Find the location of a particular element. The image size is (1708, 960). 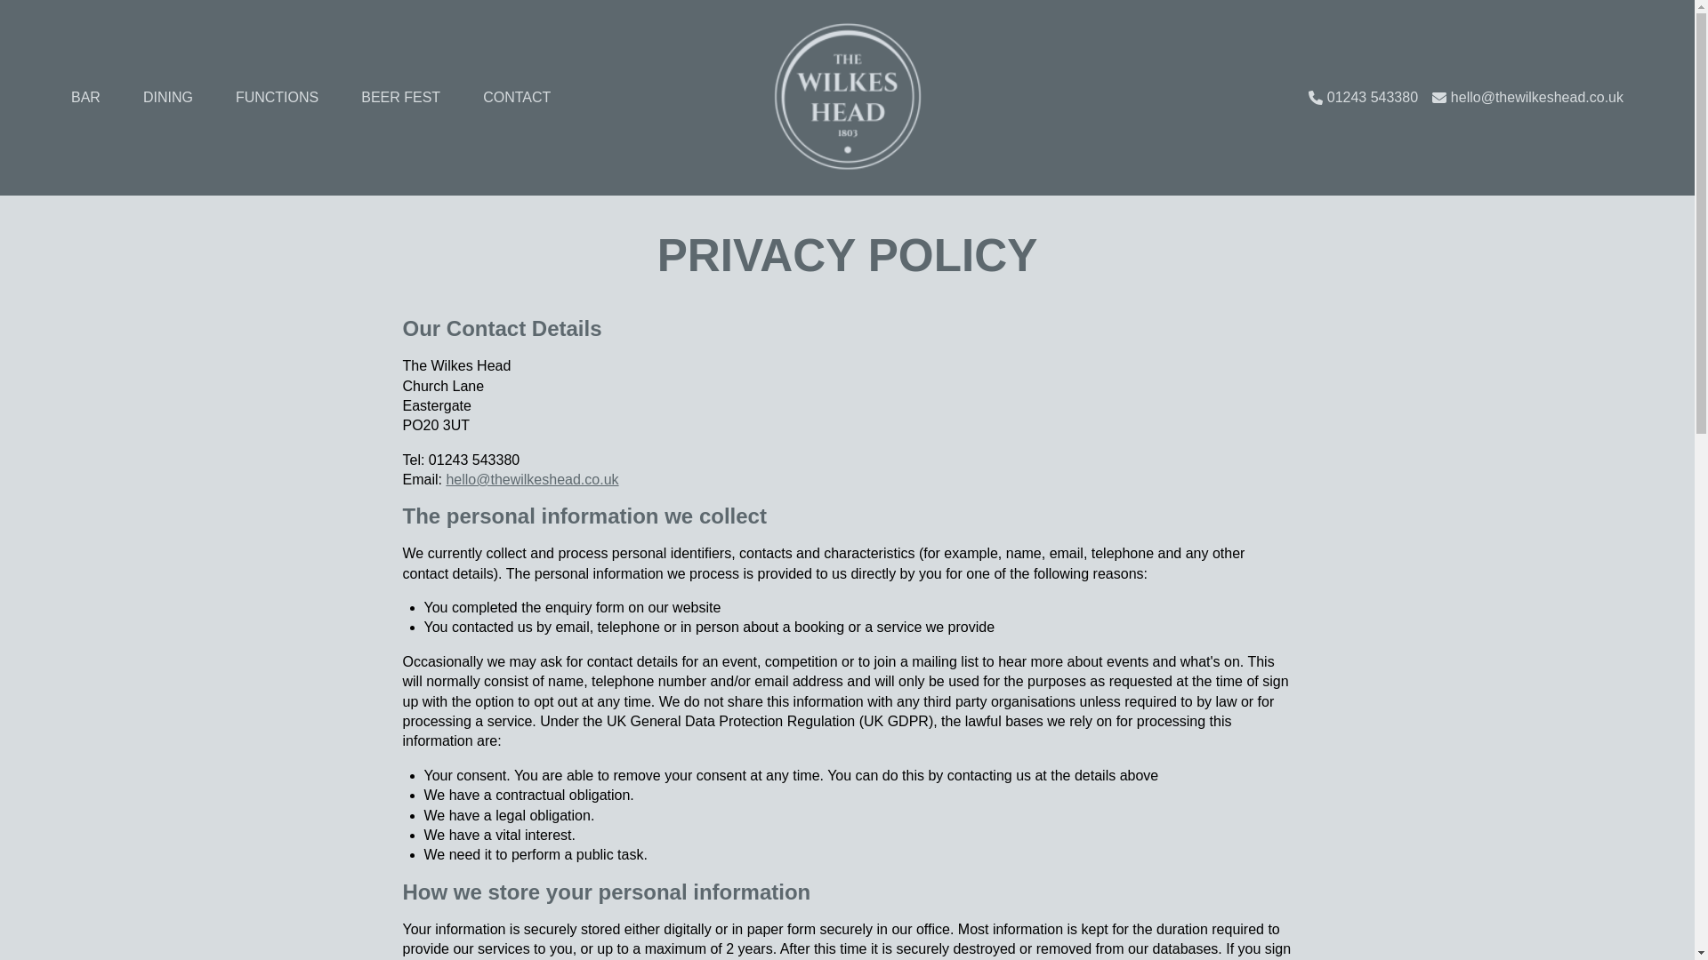

01243 543380 is located at coordinates (1372, 98).